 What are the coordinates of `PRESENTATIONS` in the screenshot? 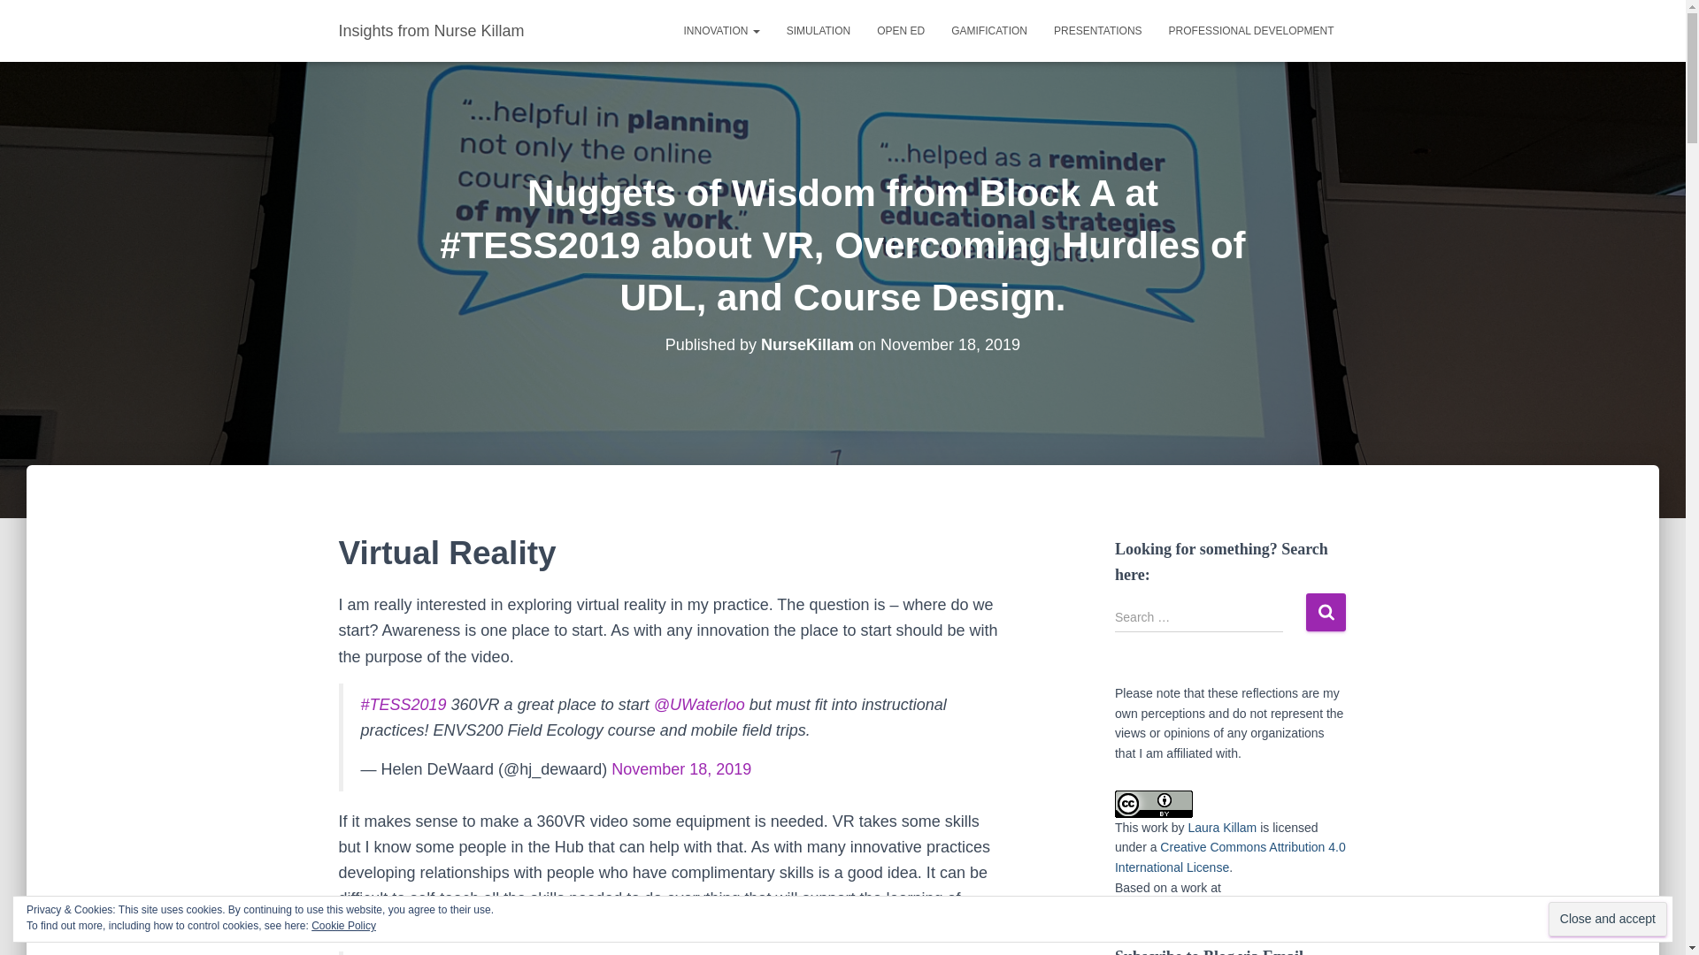 It's located at (1097, 30).